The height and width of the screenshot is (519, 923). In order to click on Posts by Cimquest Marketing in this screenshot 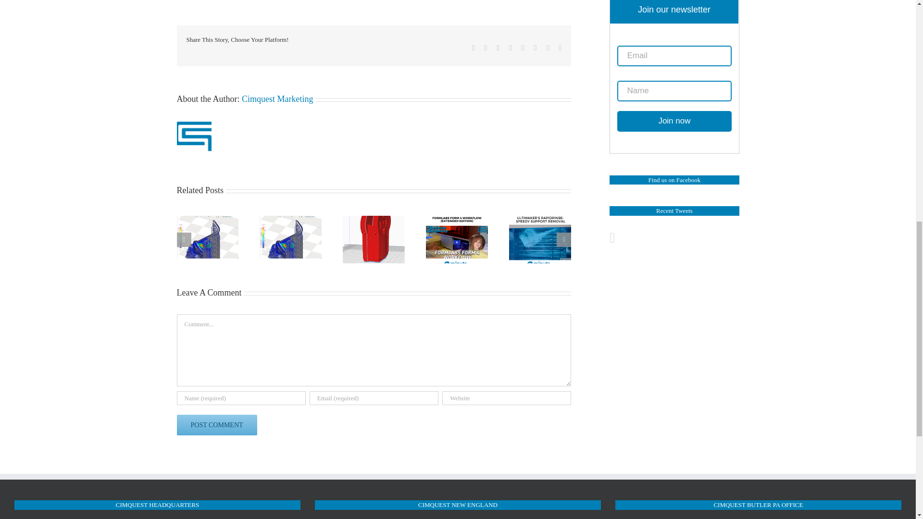, I will do `click(277, 99)`.